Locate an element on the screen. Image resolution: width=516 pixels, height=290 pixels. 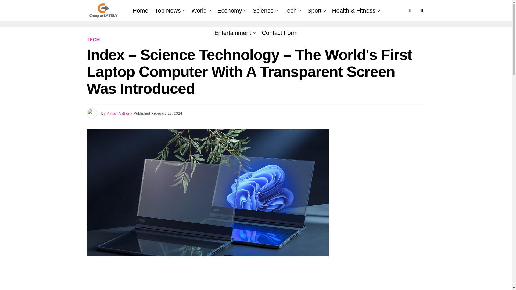
World is located at coordinates (199, 11).